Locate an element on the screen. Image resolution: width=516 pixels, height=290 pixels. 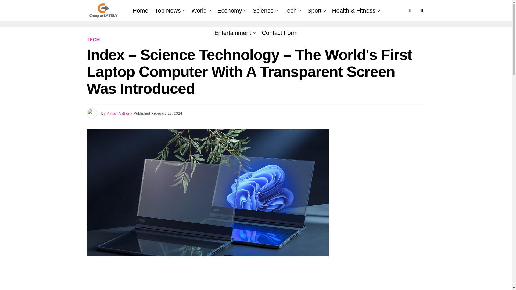
World is located at coordinates (199, 11).